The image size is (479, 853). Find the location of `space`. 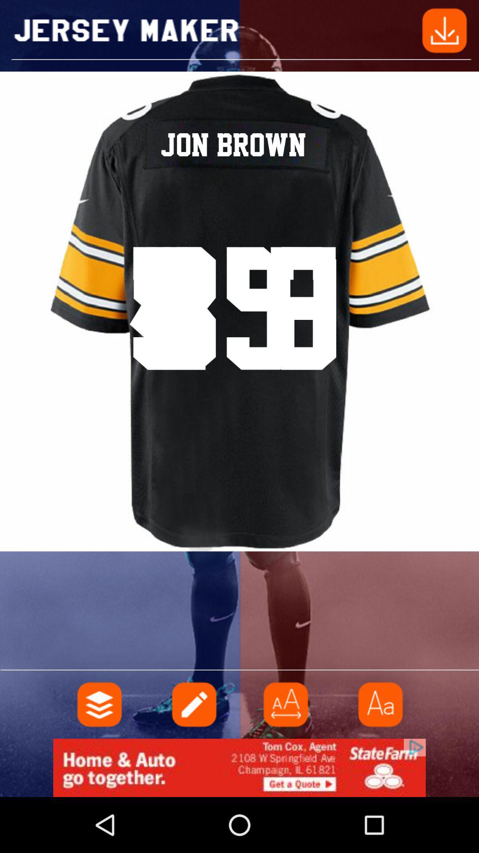

space is located at coordinates (286, 705).